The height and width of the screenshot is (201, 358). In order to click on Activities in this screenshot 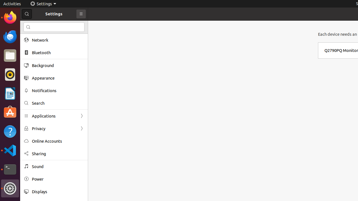, I will do `click(12, 4)`.